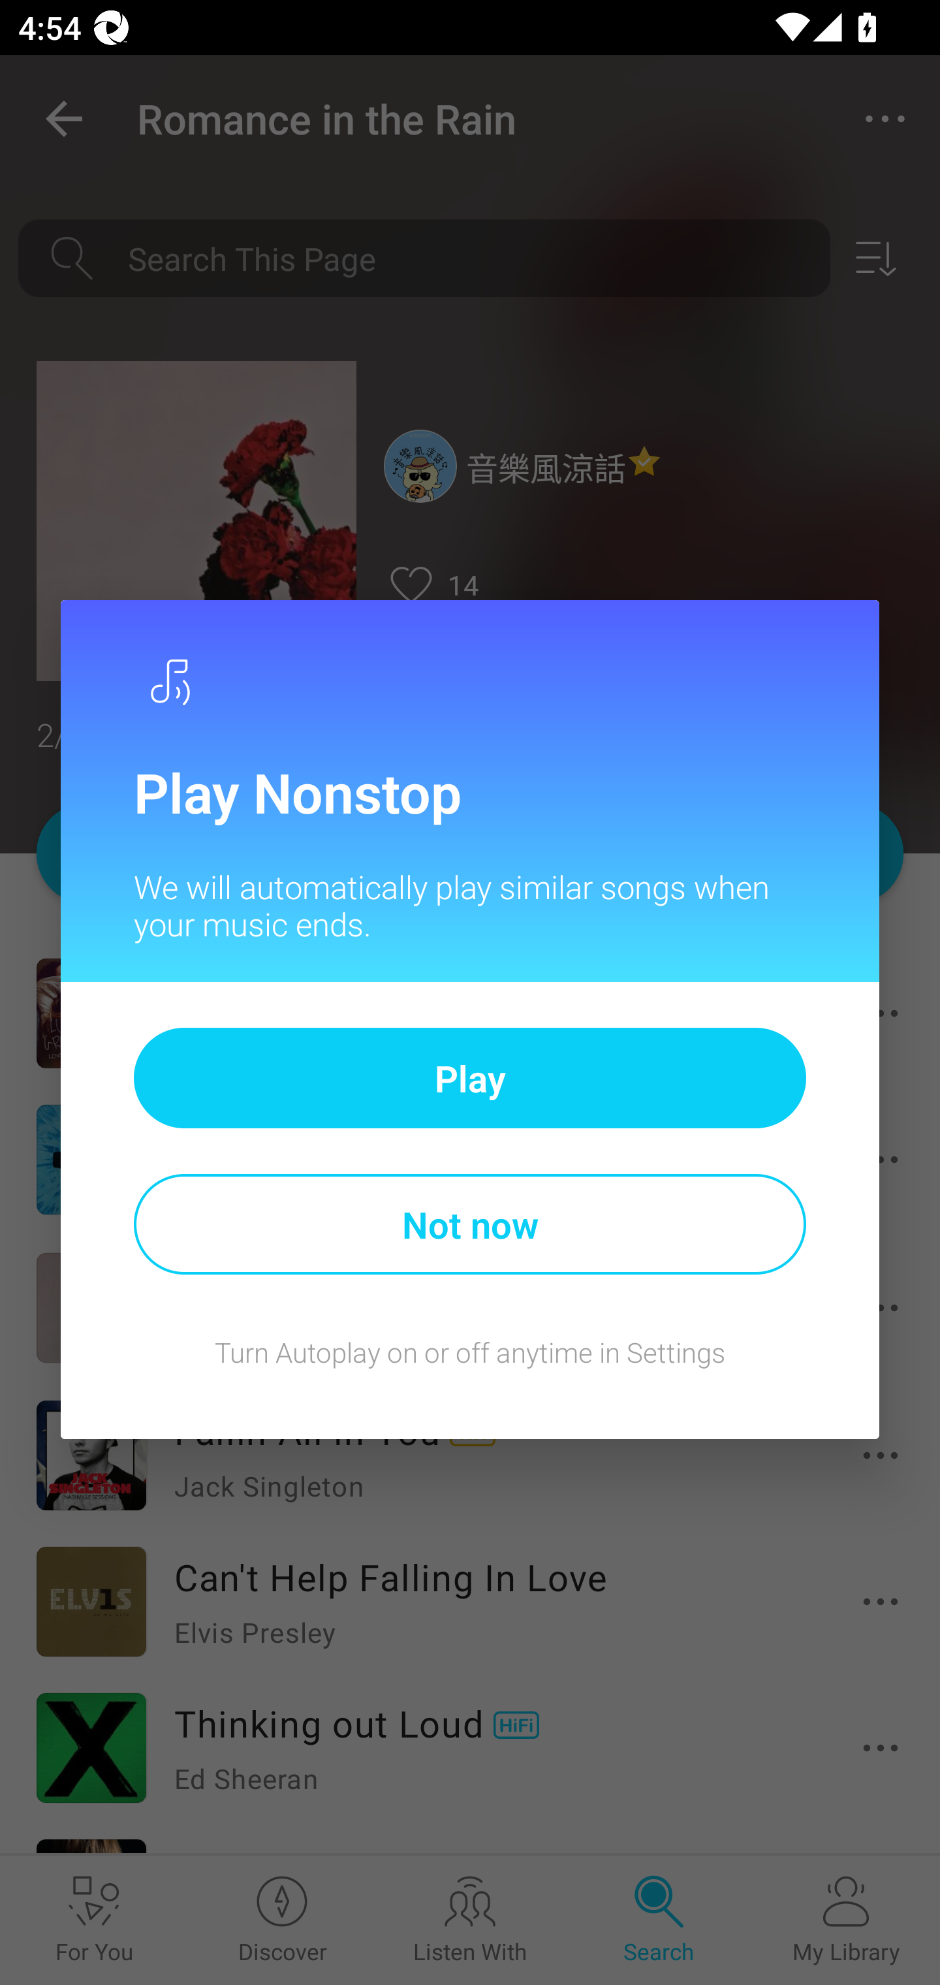  Describe the element at coordinates (470, 1077) in the screenshot. I see `Play` at that location.